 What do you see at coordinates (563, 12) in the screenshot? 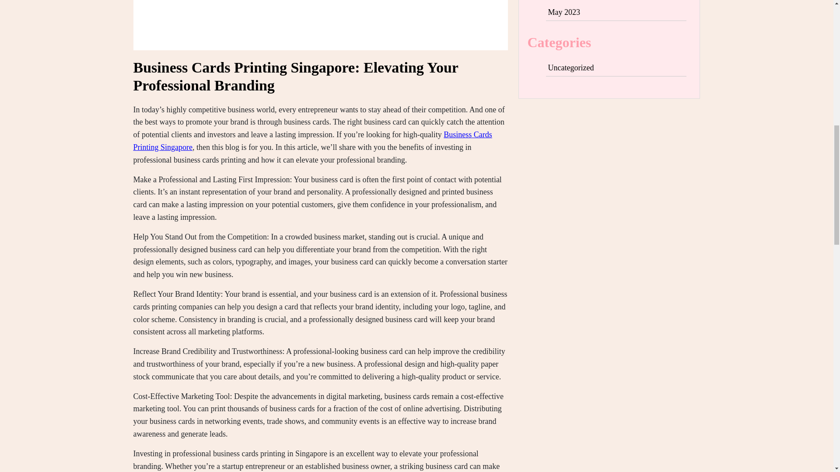
I see `May 2023` at bounding box center [563, 12].